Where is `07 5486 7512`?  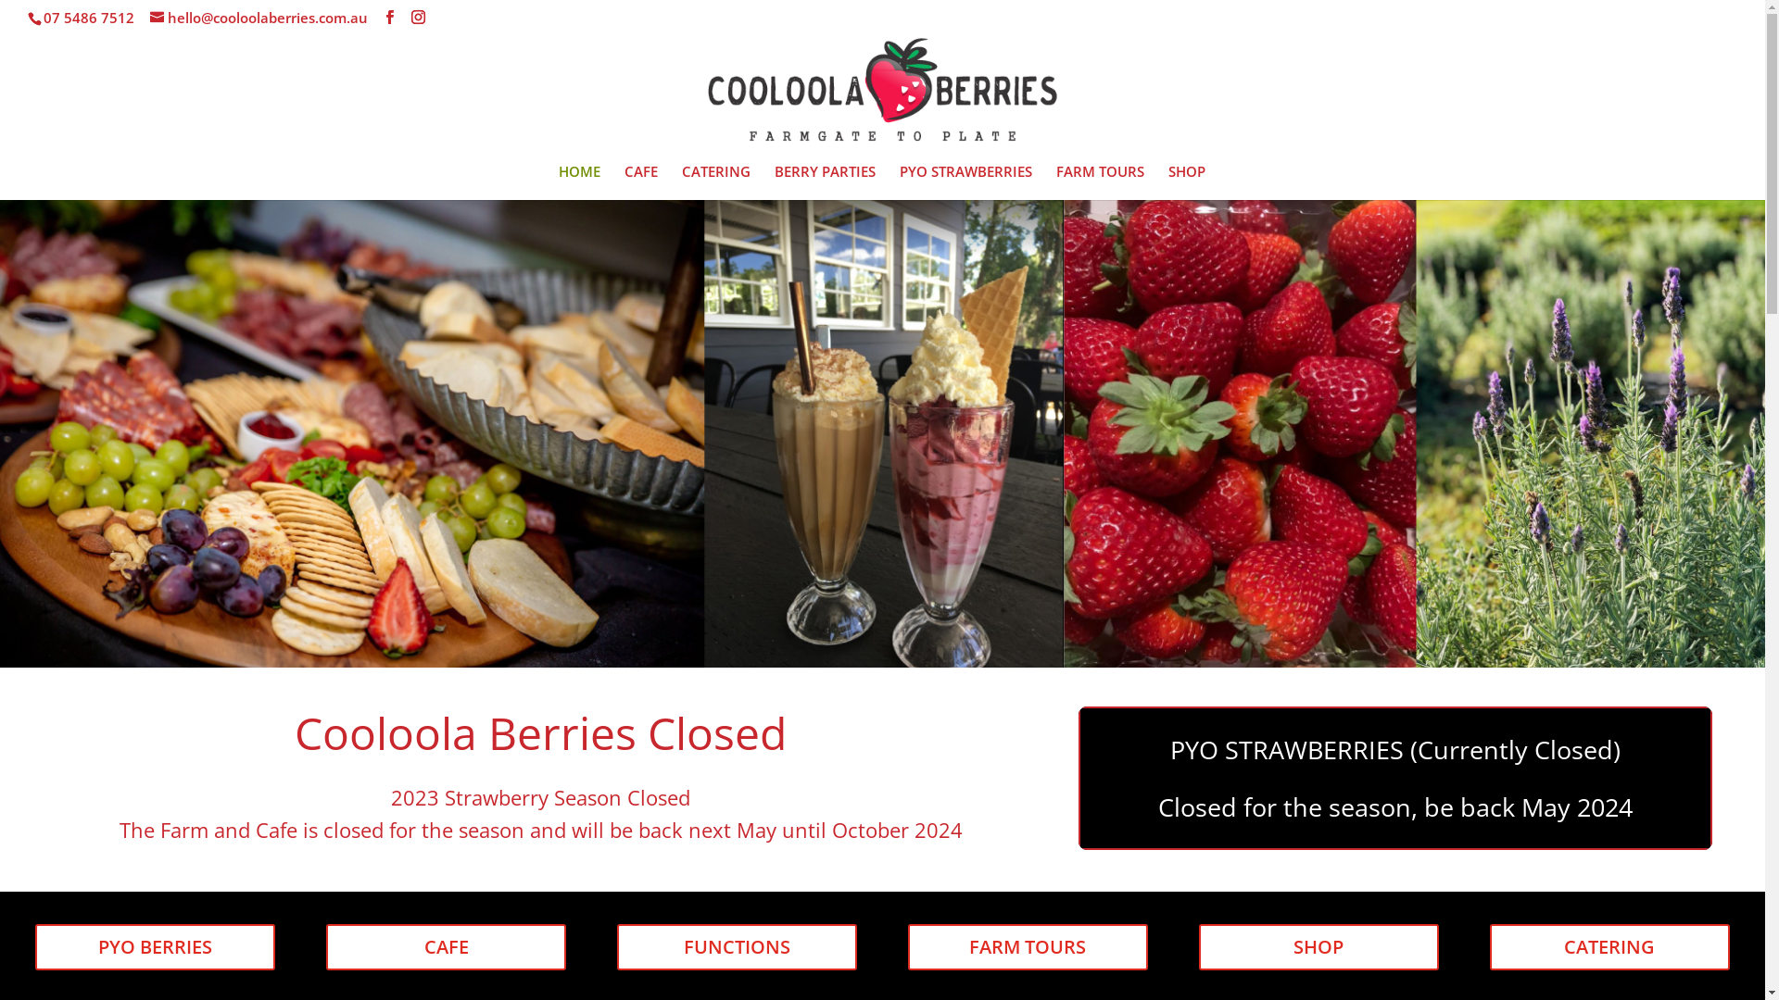
07 5486 7512 is located at coordinates (89, 18).